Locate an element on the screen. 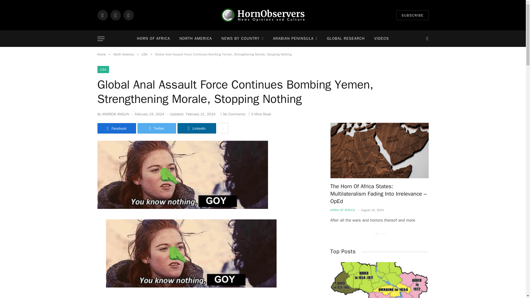 The height and width of the screenshot is (298, 530). Horn Observers is located at coordinates (263, 15).